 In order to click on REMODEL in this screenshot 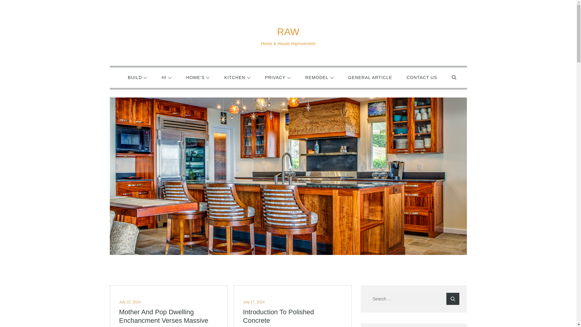, I will do `click(320, 78)`.